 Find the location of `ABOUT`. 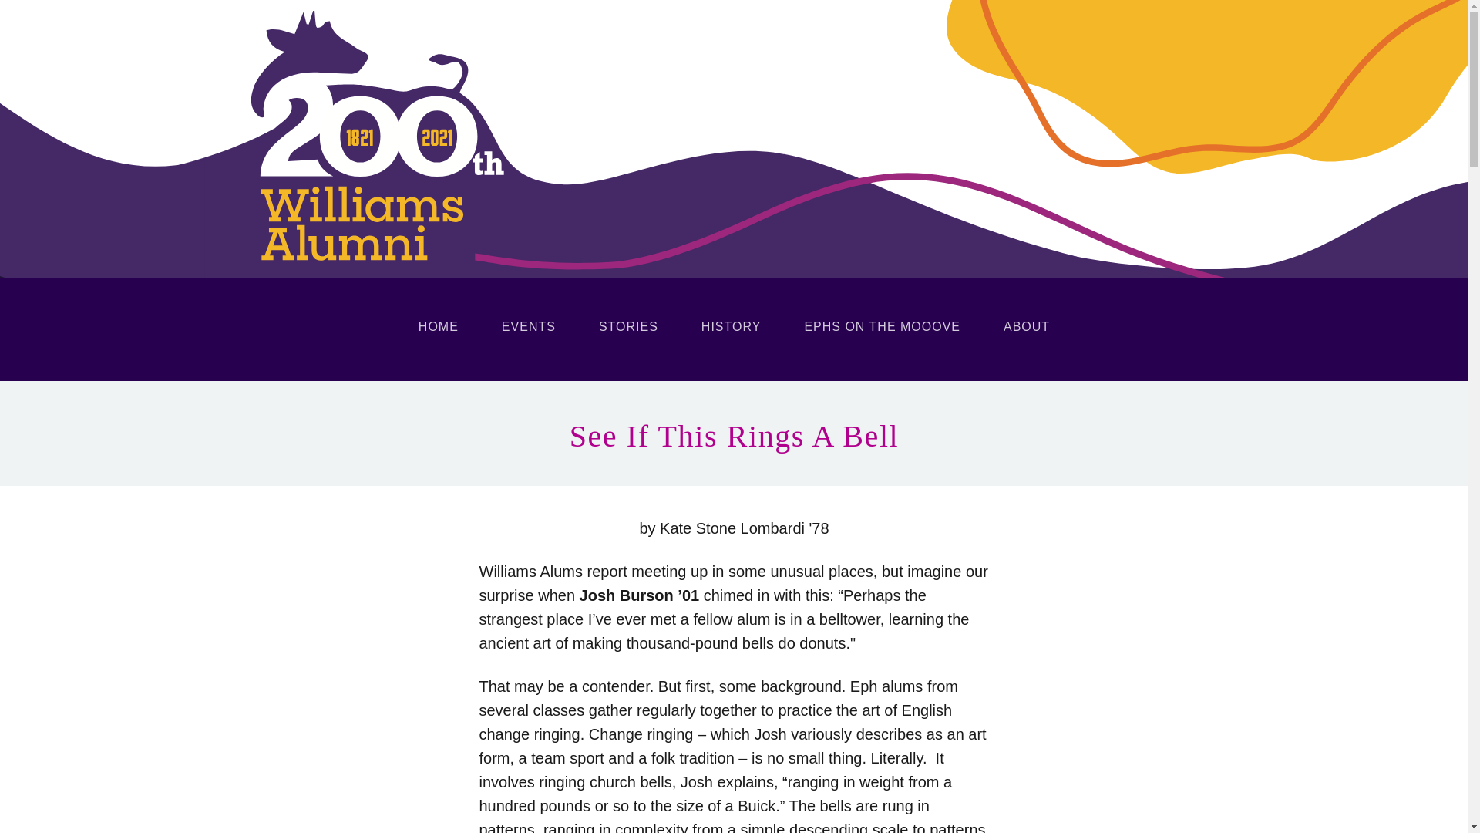

ABOUT is located at coordinates (1027, 326).